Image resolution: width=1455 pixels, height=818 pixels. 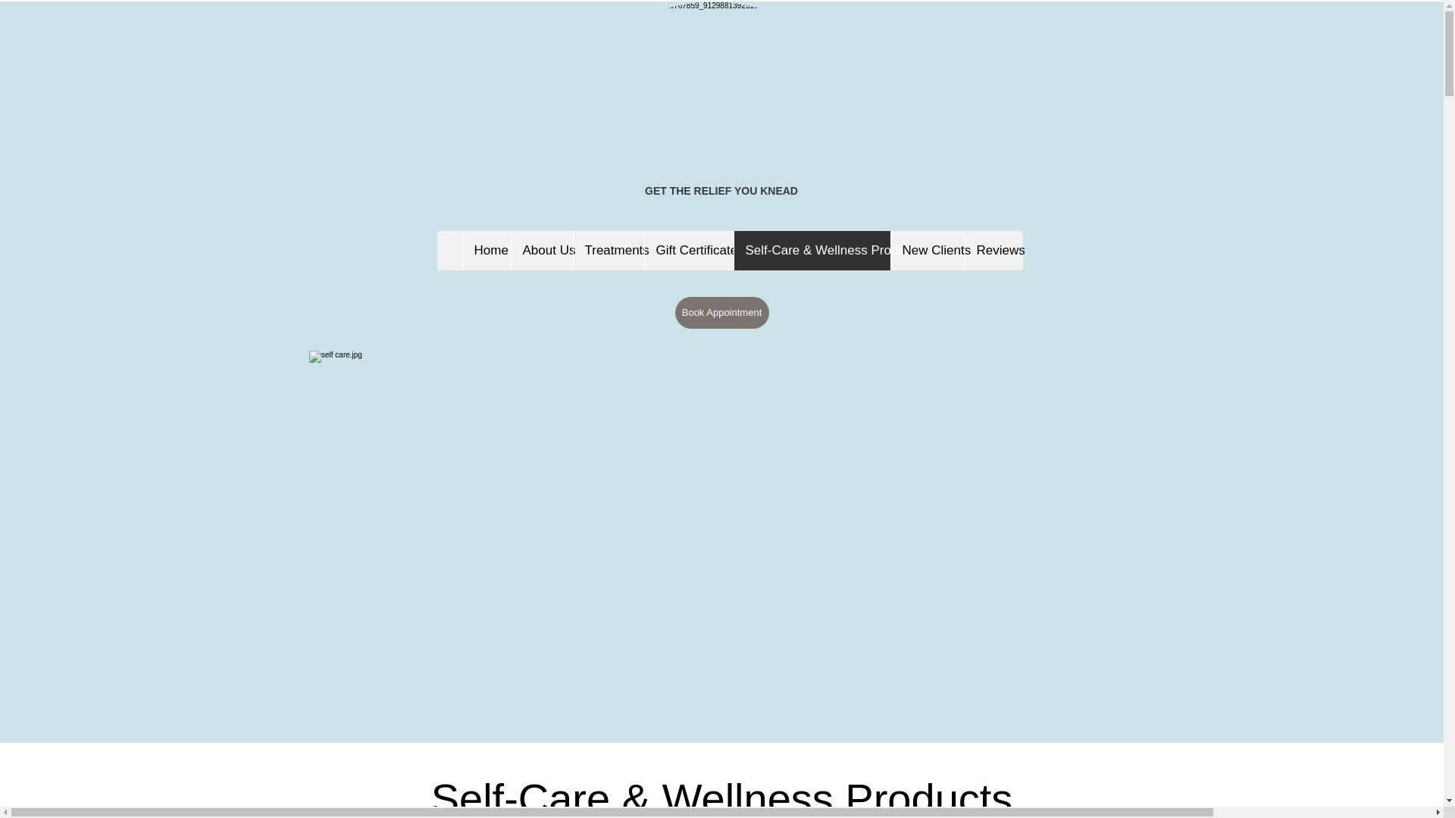 I want to click on Home, so click(x=487, y=250).